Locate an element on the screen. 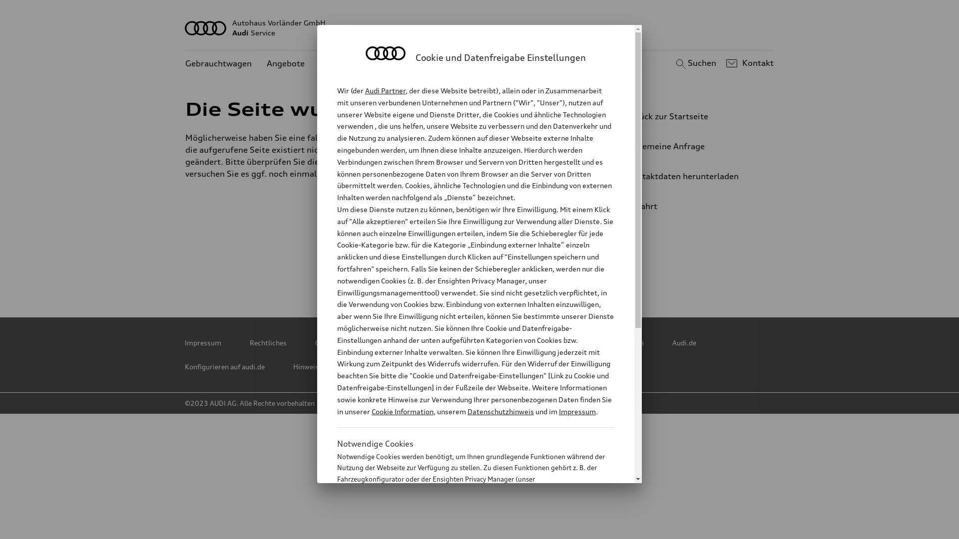 The width and height of the screenshot is (959, 539). Gebrauchtwagen is located at coordinates (219, 64).